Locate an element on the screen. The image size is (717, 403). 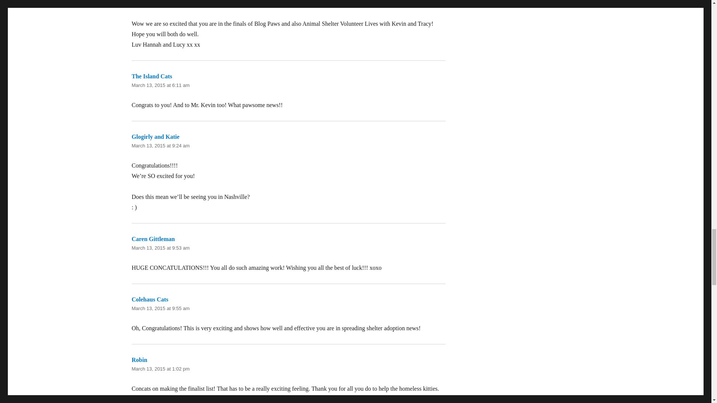
March 13, 2015 at 5:02 am is located at coordinates (160, 4).